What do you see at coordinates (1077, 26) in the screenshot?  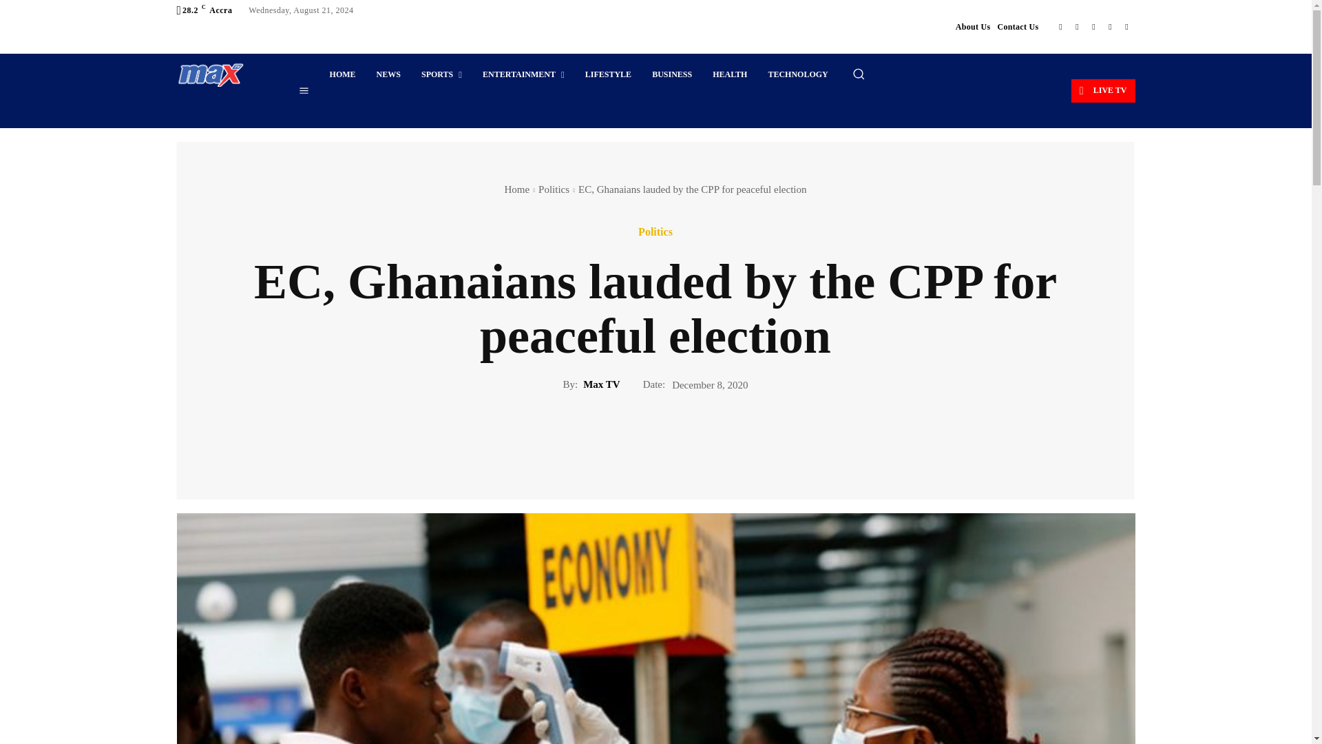 I see `Instagram` at bounding box center [1077, 26].